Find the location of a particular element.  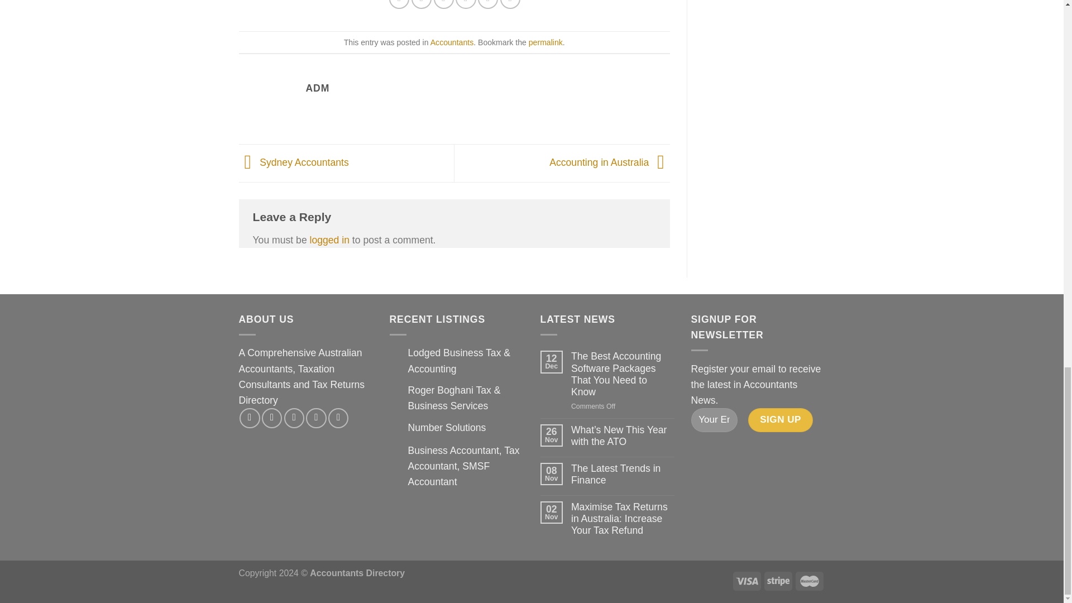

Share on Twitter is located at coordinates (422, 4).